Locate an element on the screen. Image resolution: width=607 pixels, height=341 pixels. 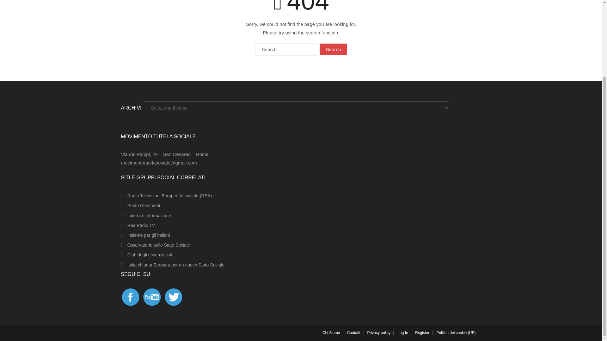
Club degli essenzialisti is located at coordinates (146, 254).